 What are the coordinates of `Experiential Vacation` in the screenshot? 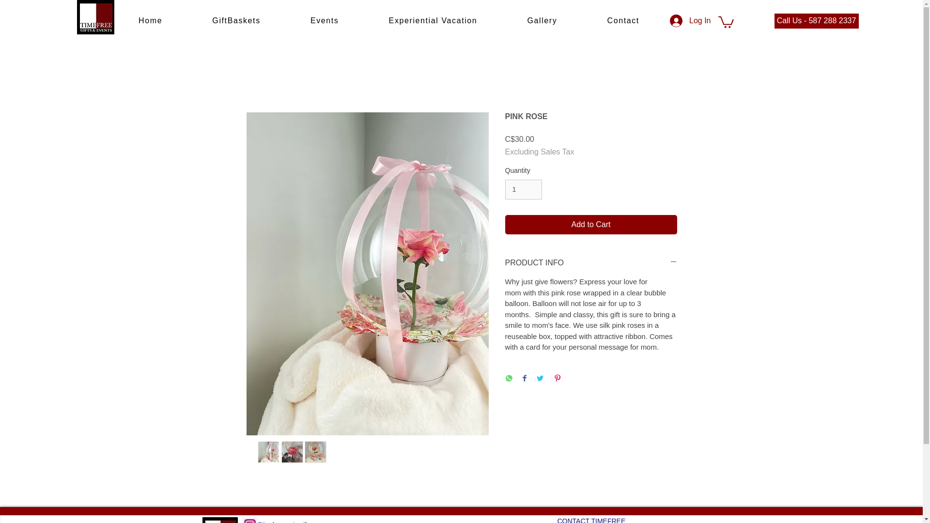 It's located at (433, 21).